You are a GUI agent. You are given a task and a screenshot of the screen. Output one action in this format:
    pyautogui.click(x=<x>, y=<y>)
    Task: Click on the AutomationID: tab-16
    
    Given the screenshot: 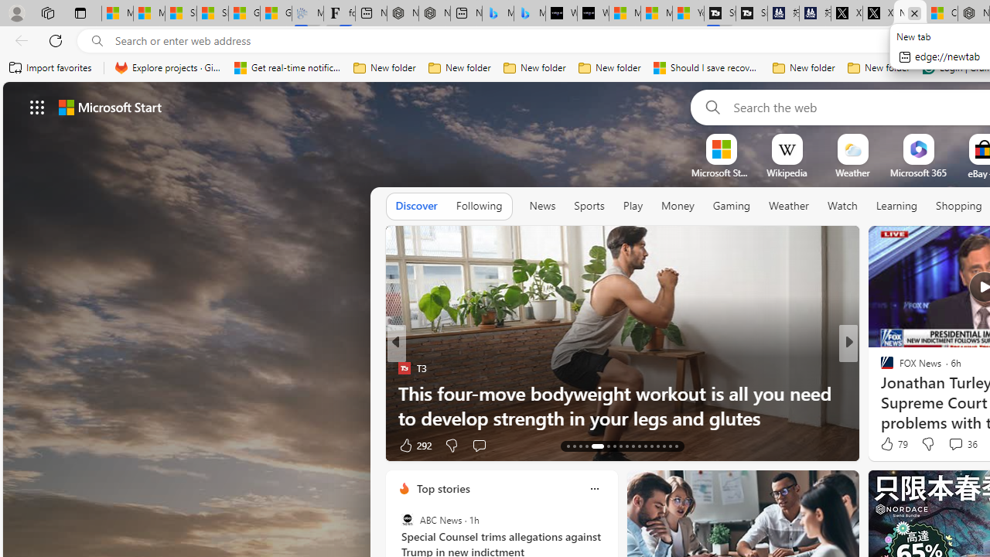 What is the action you would take?
    pyautogui.click(x=586, y=446)
    